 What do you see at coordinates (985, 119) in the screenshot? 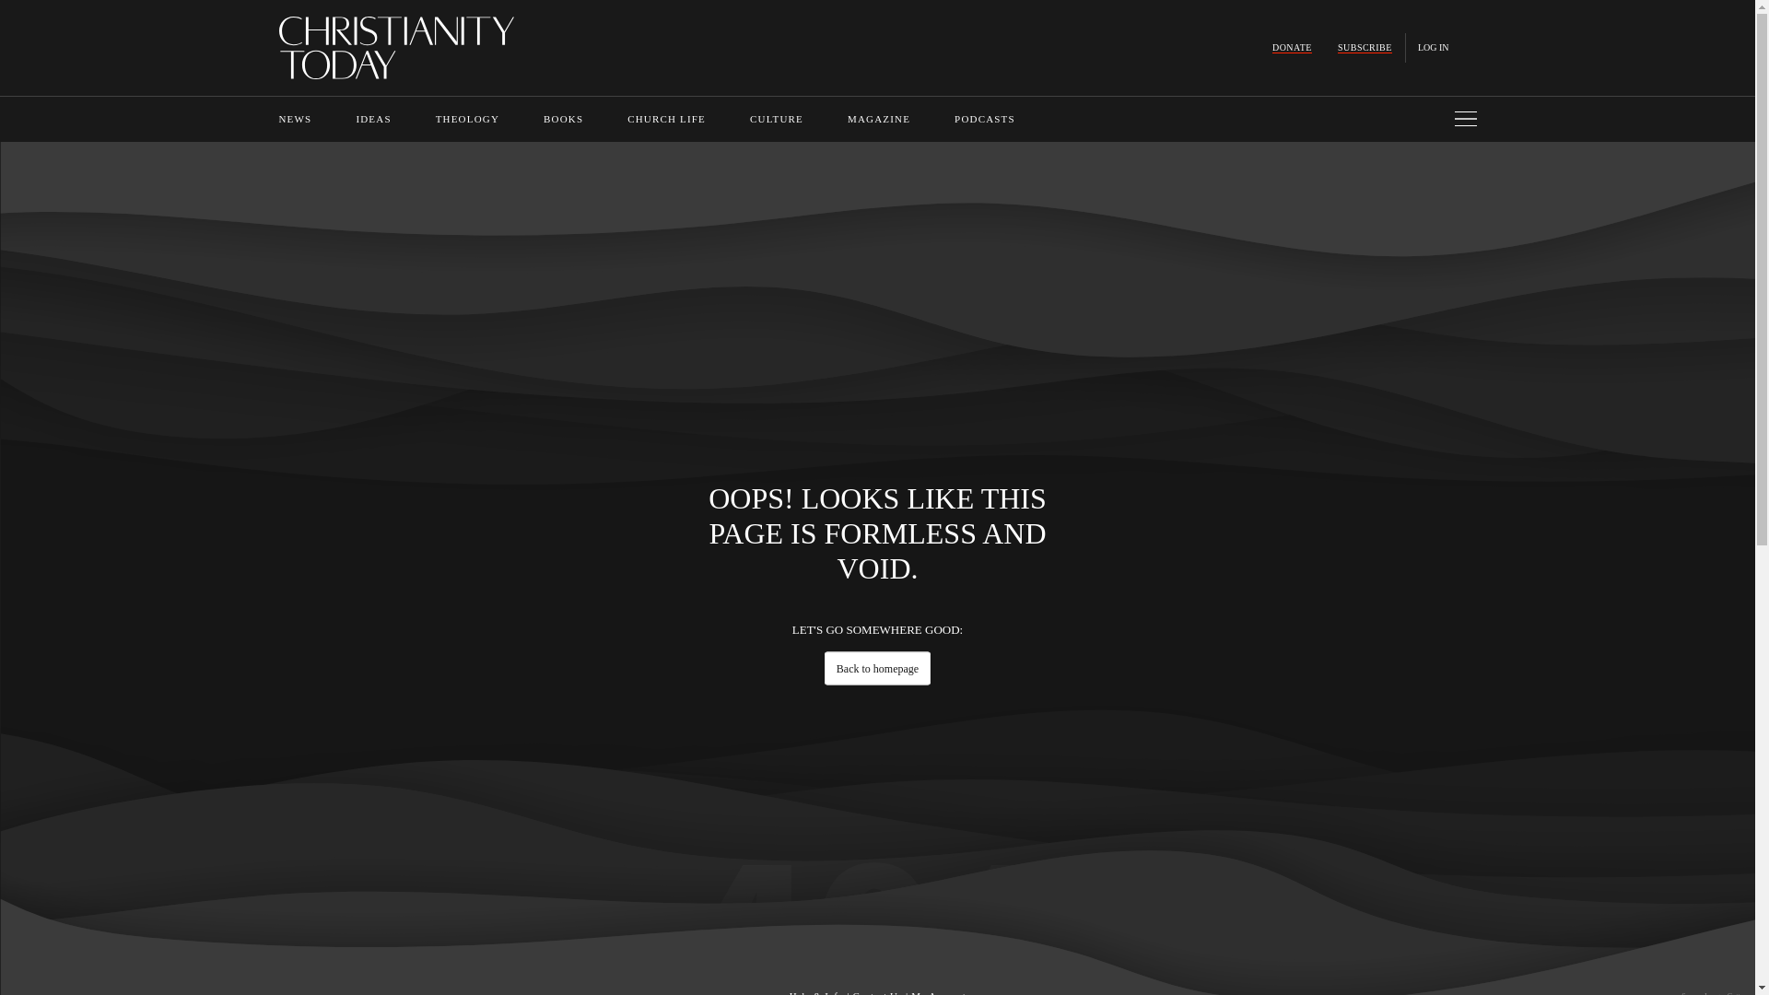
I see `PODCASTS` at bounding box center [985, 119].